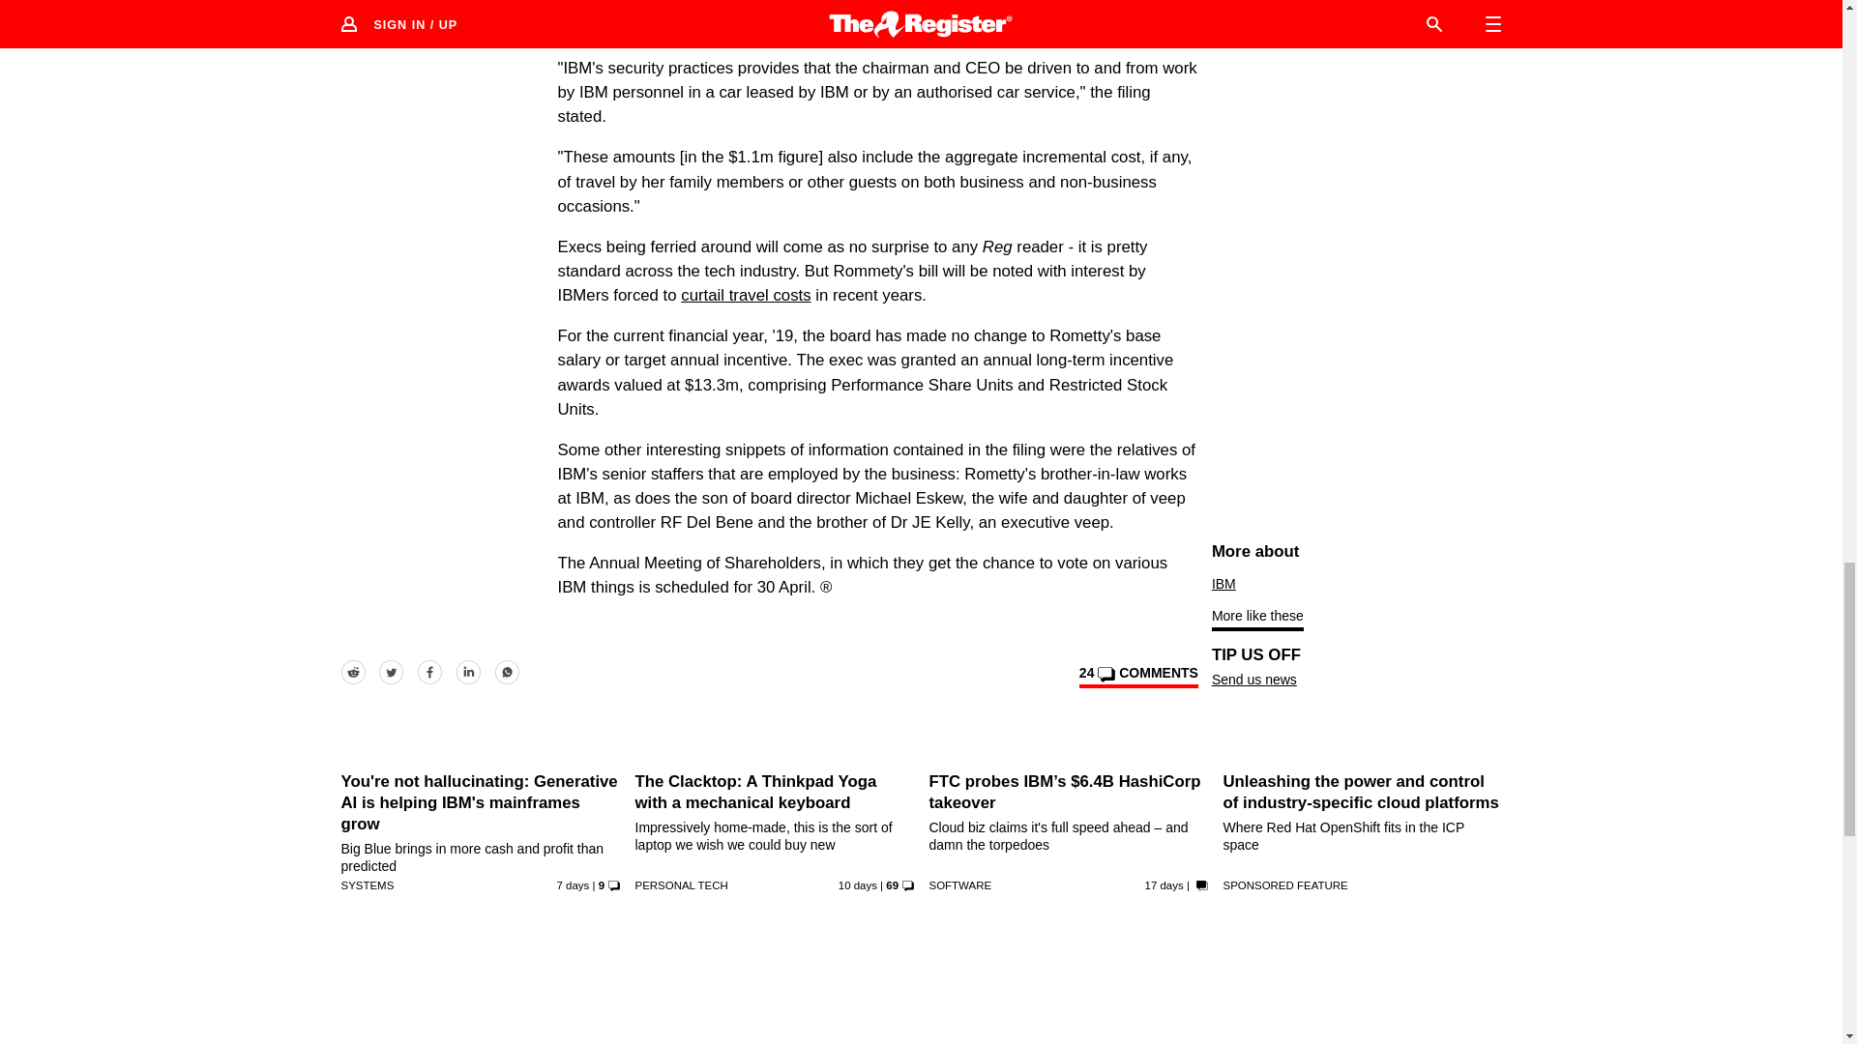  What do you see at coordinates (1164, 885) in the screenshot?
I see `15 Jul 2024 19:20` at bounding box center [1164, 885].